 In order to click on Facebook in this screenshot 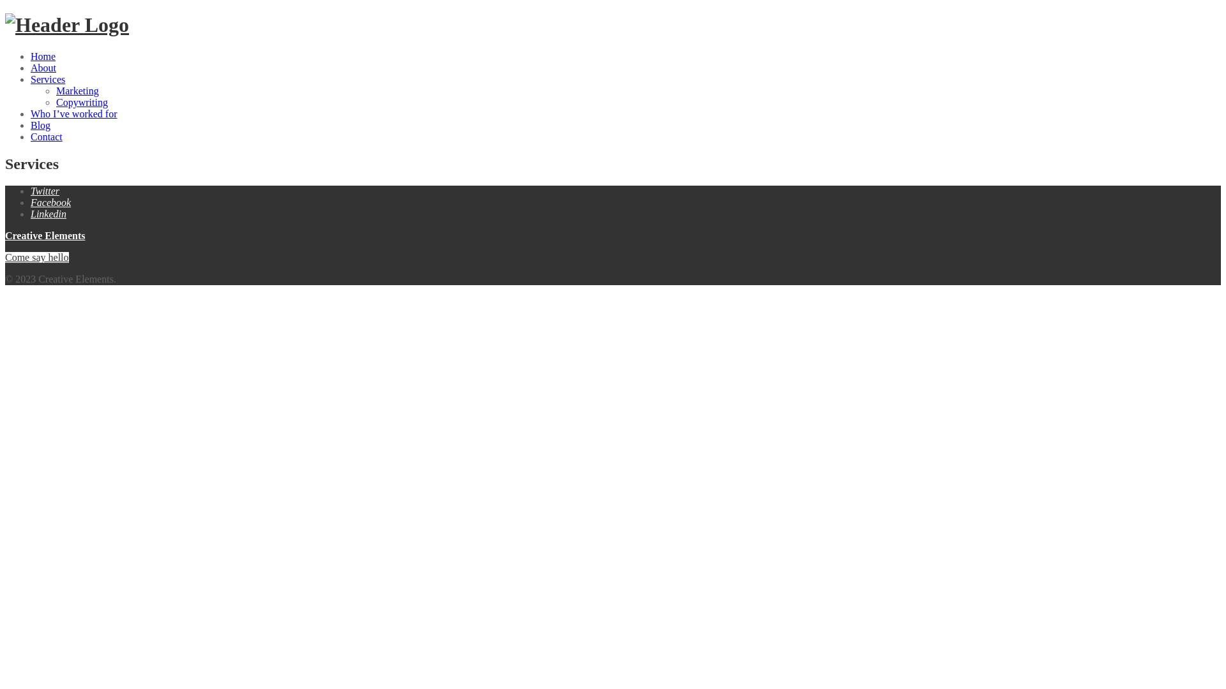, I will do `click(51, 203)`.